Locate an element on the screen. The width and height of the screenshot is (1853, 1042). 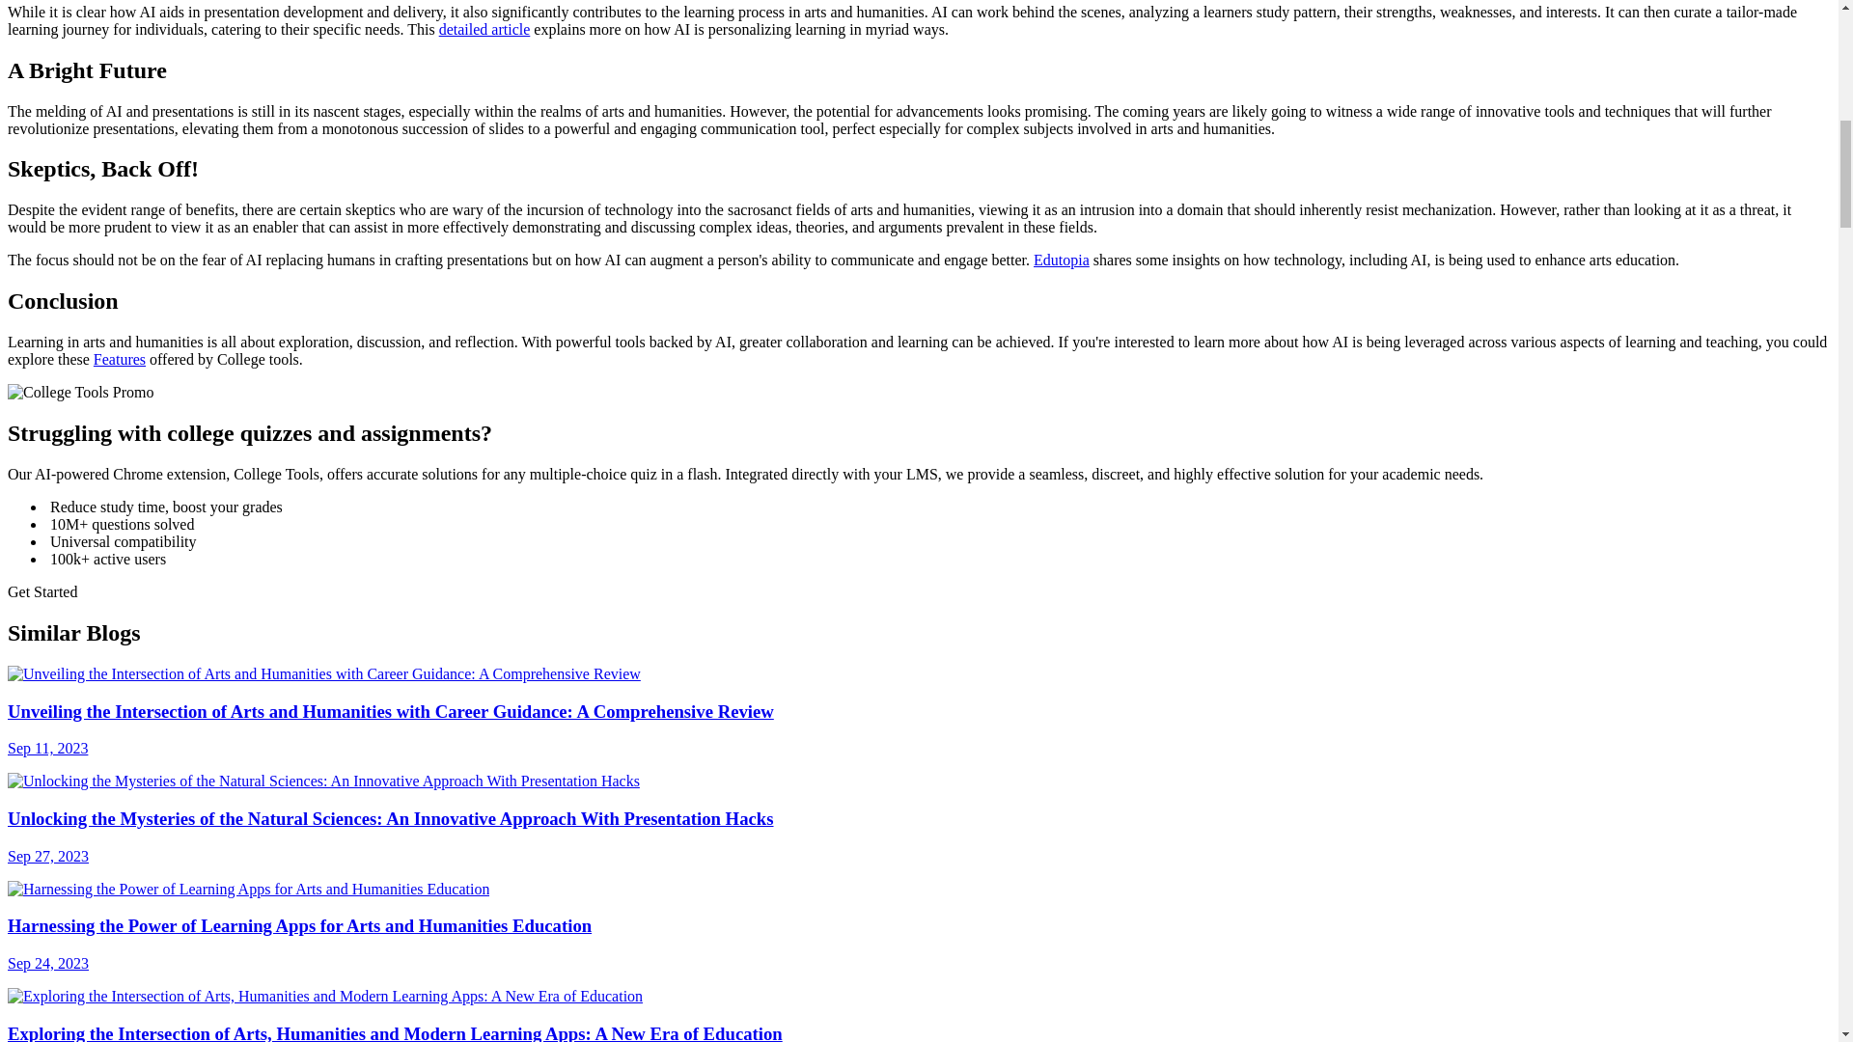
Features is located at coordinates (120, 359).